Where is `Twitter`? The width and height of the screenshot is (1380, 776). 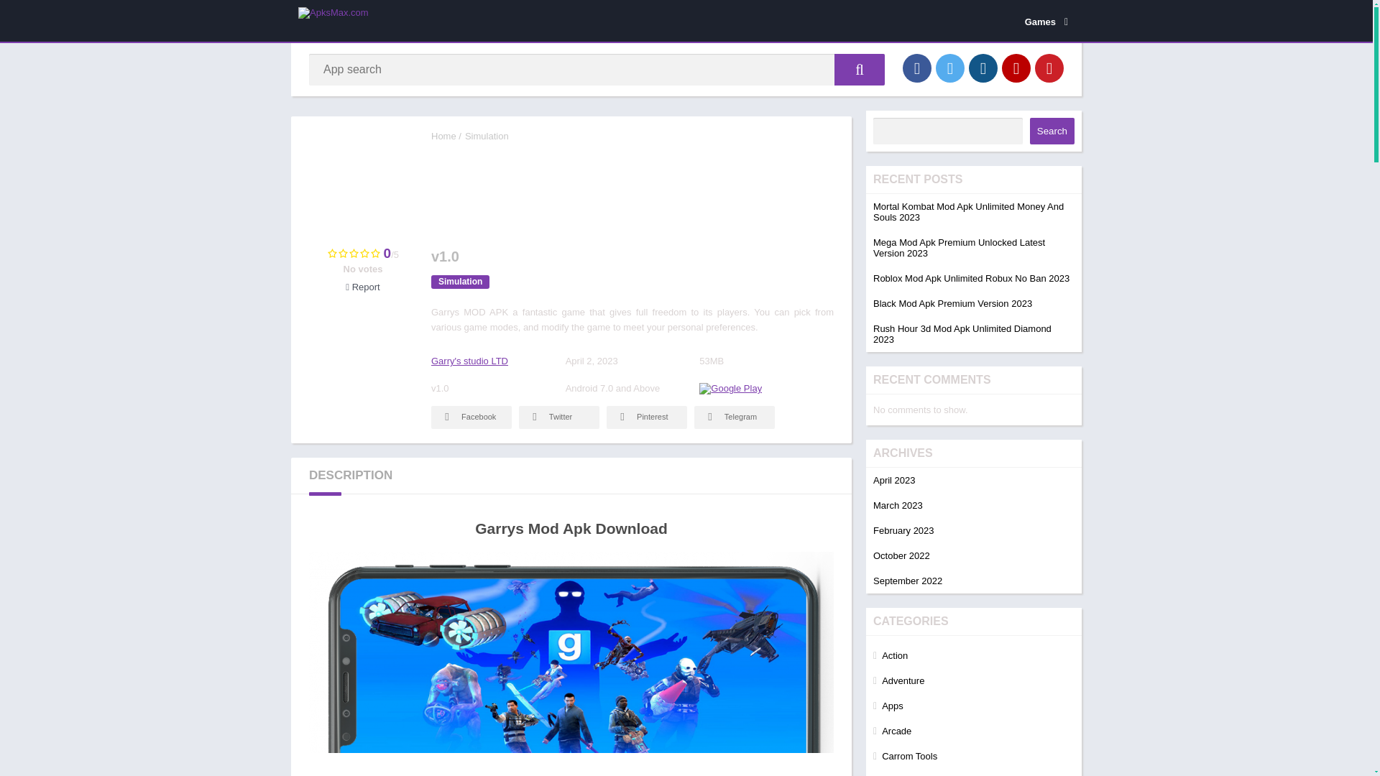
Twitter is located at coordinates (950, 68).